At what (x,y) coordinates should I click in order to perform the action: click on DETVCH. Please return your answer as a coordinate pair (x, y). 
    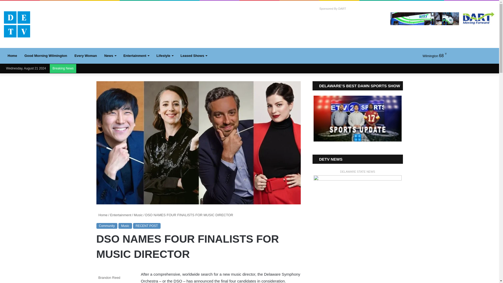
    Looking at the image, I should click on (17, 24).